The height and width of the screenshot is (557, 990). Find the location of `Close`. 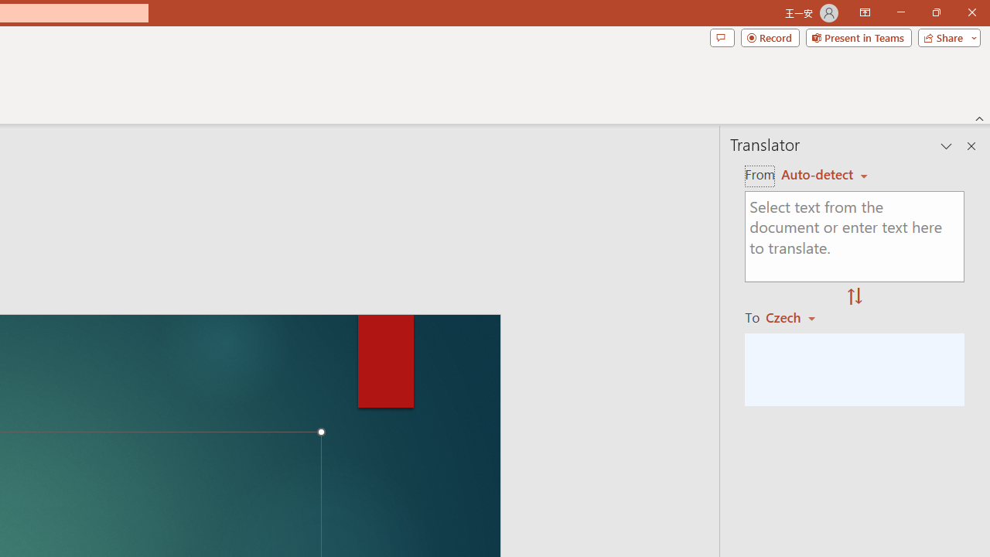

Close is located at coordinates (971, 12).